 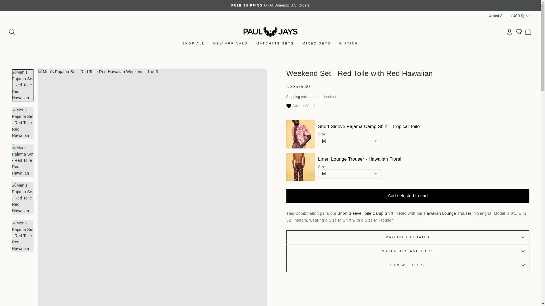 I want to click on Short Sleeve Pajama Camp Shirt - Tropical Toile, so click(x=365, y=213).